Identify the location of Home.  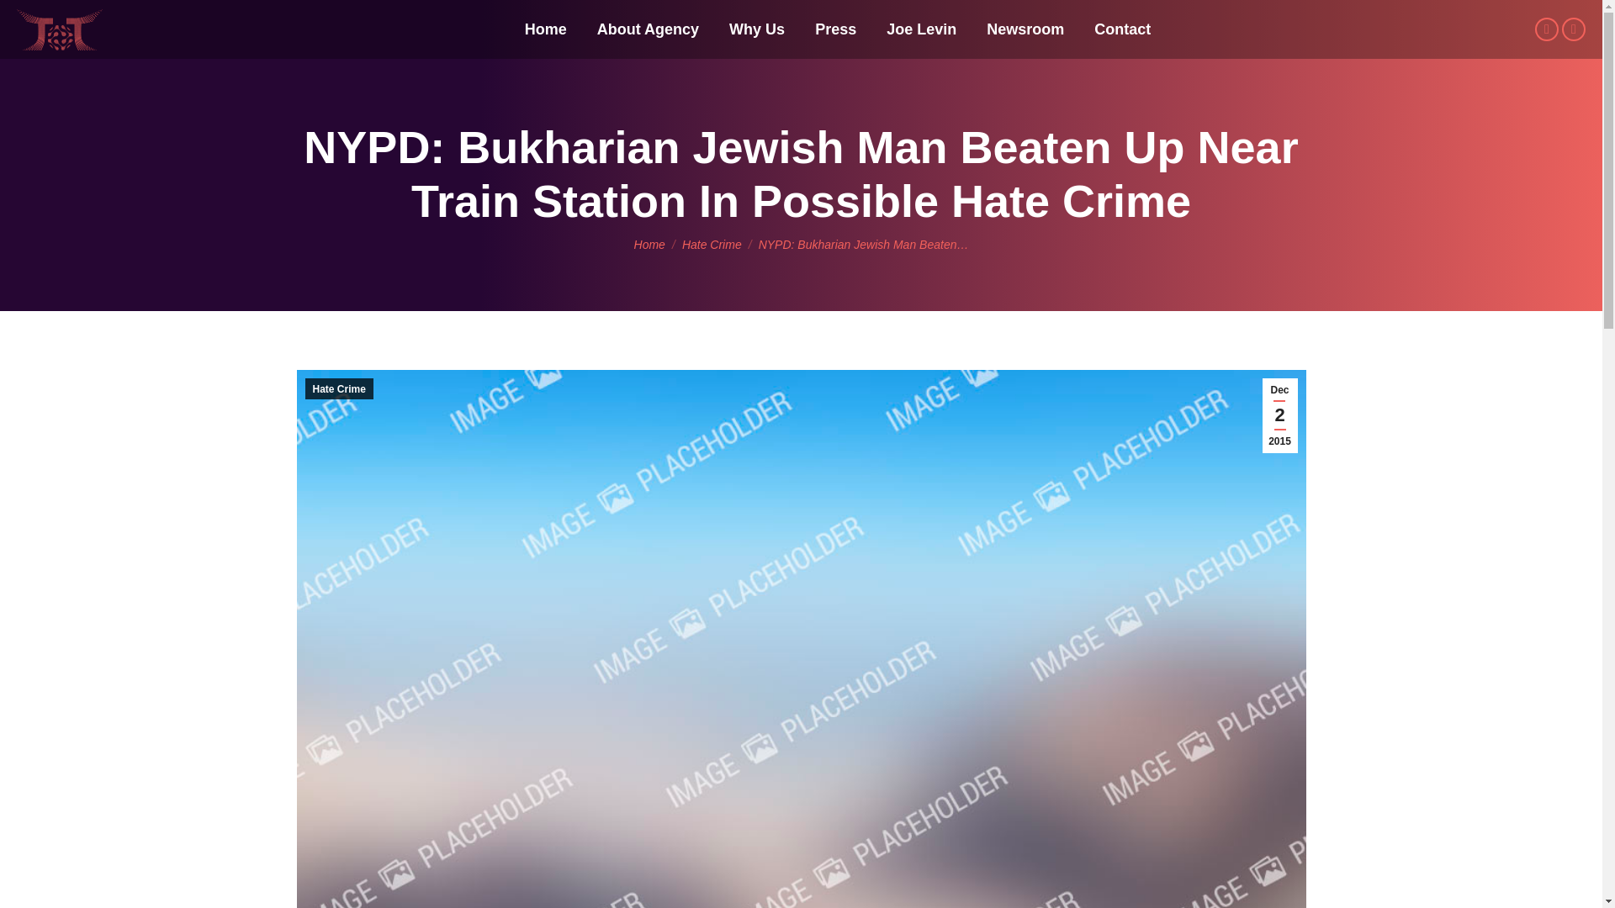
(545, 29).